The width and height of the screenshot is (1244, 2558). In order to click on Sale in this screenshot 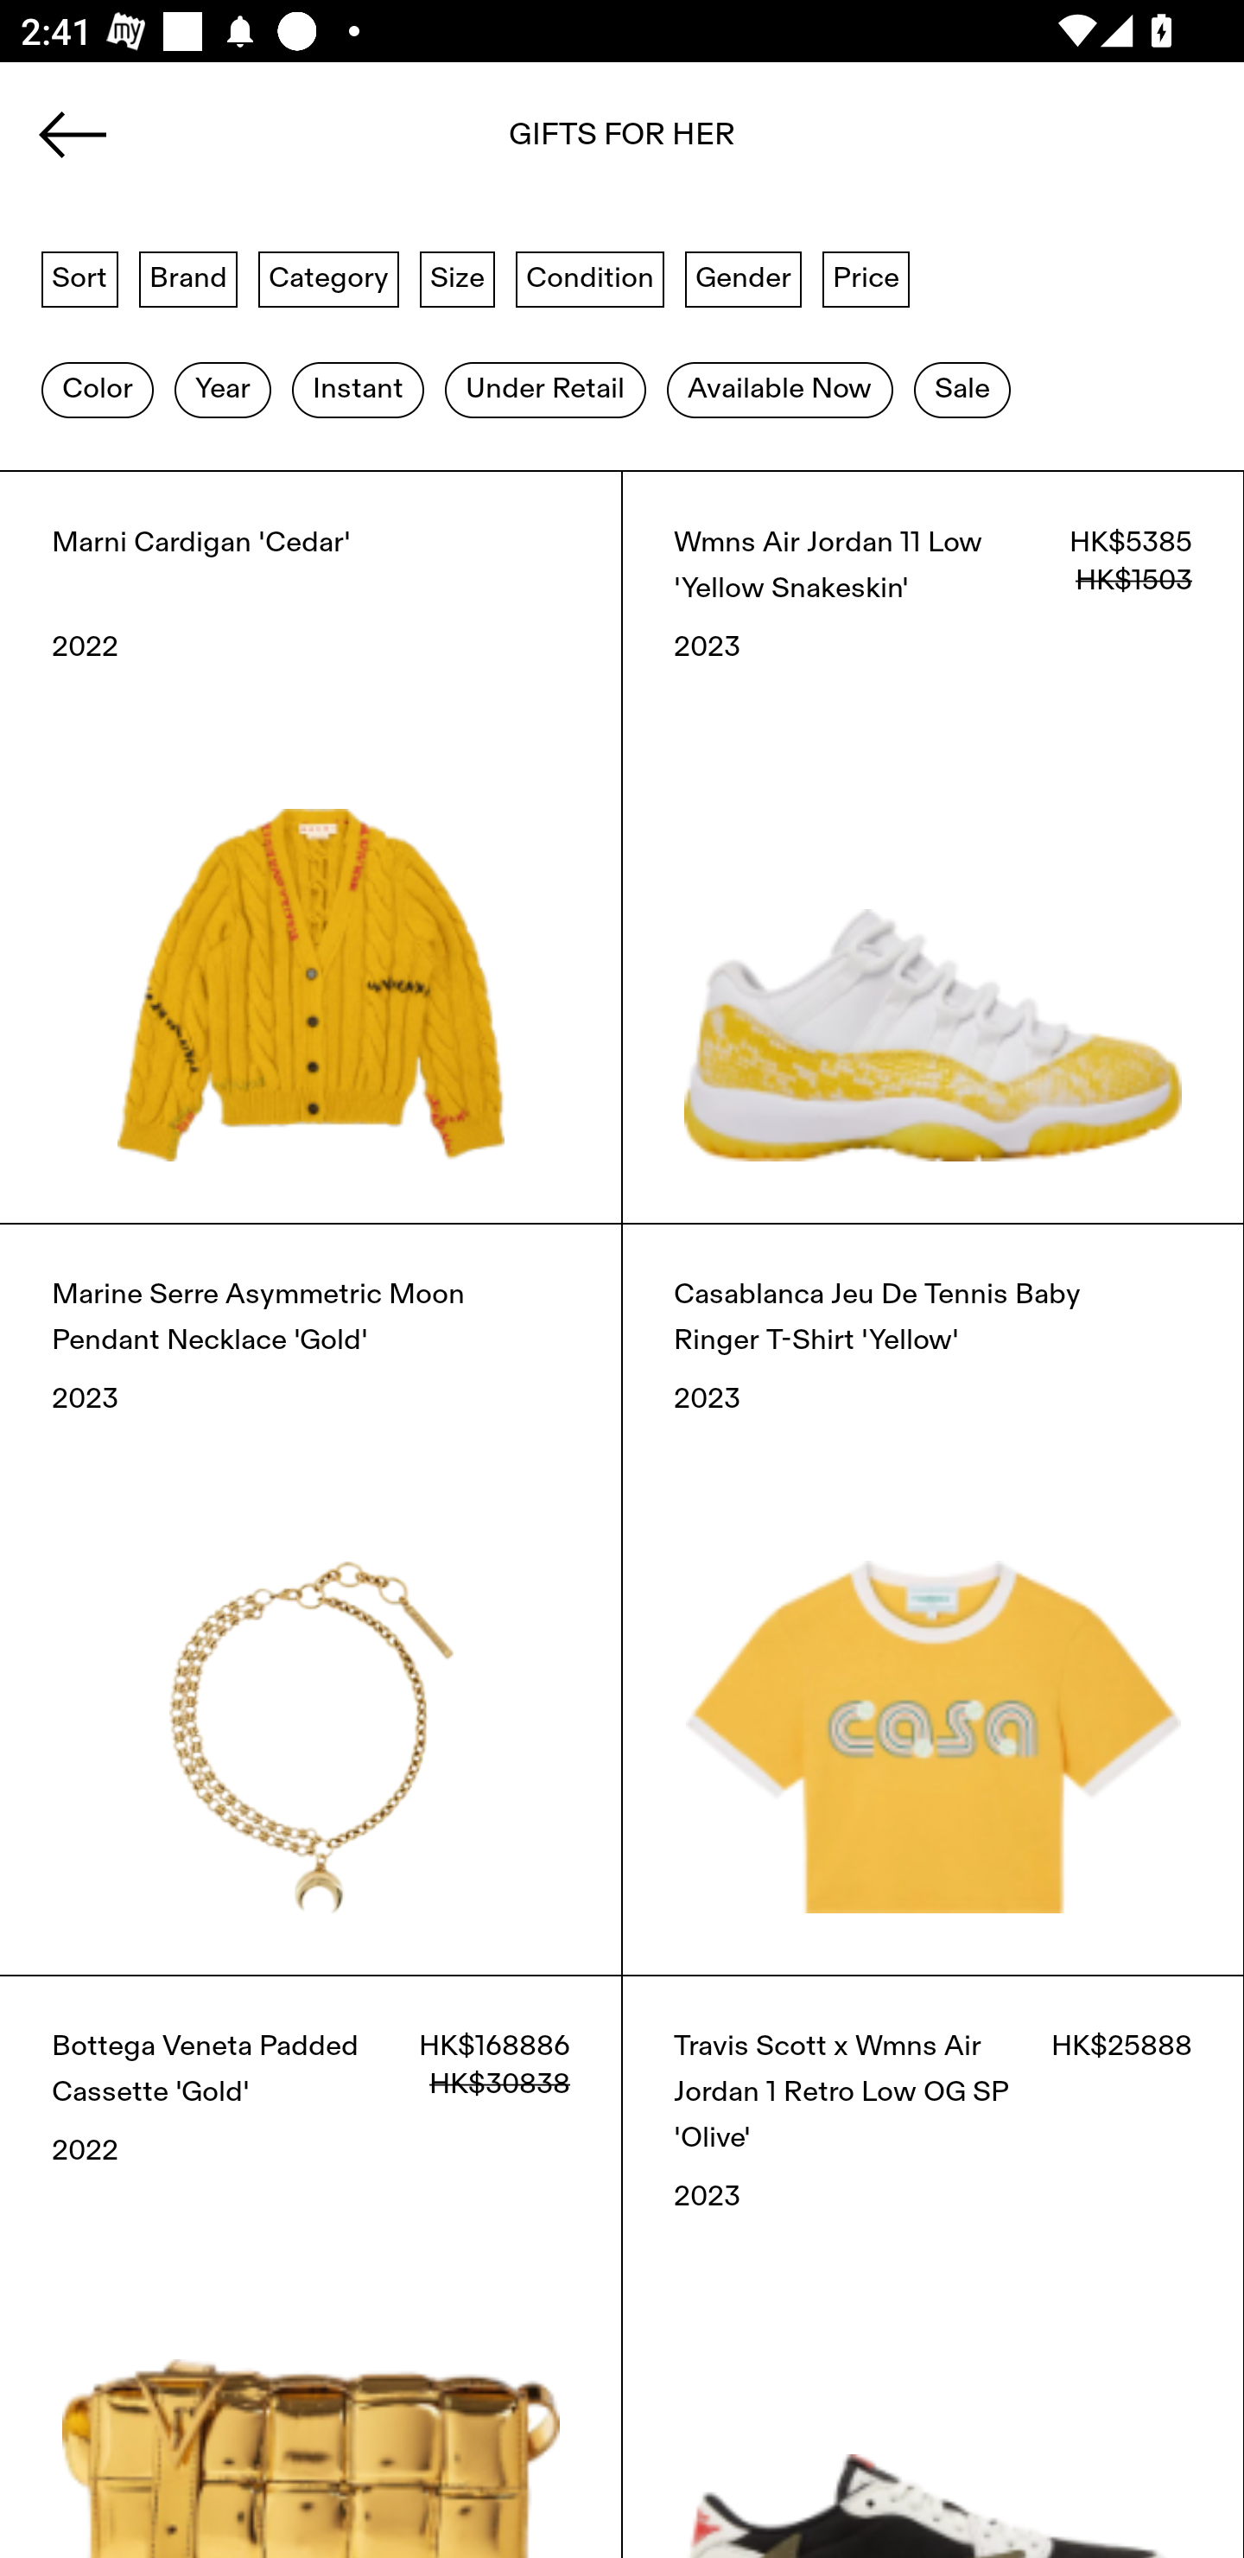, I will do `click(962, 390)`.